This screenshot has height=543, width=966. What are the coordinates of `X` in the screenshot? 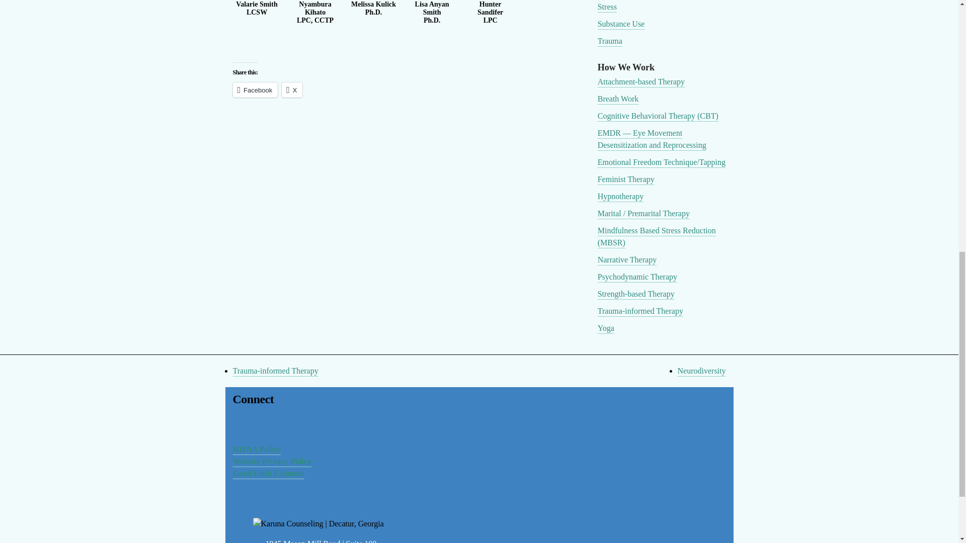 It's located at (292, 90).